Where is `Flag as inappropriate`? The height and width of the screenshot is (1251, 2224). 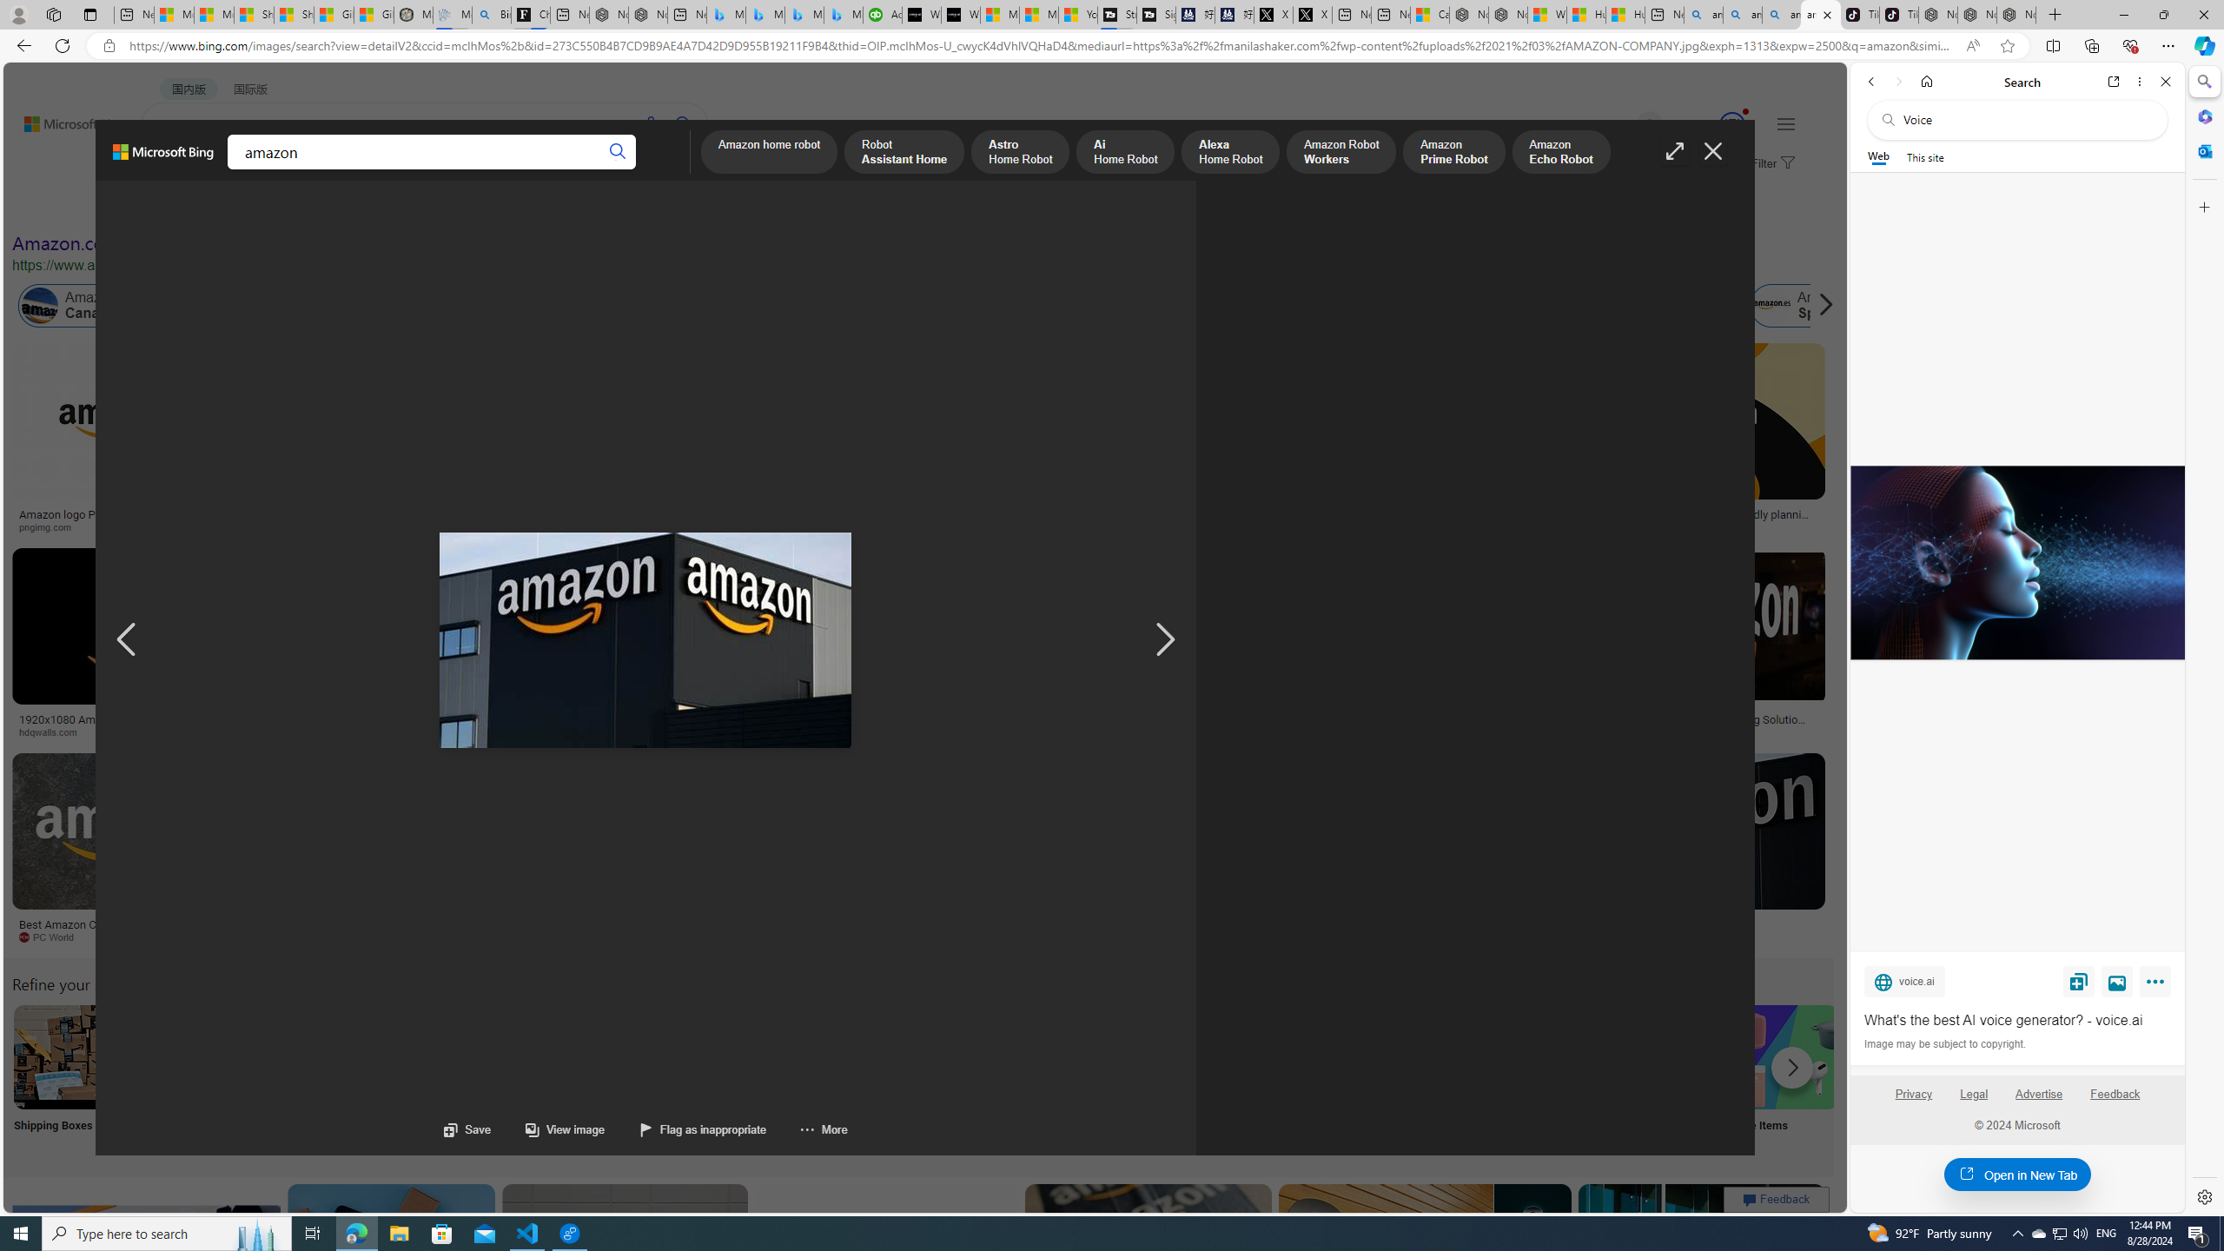
Flag as inappropriate is located at coordinates (686, 1129).